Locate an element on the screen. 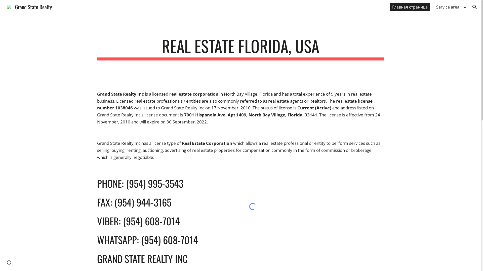 The image size is (483, 271). Expand/Collapse is located at coordinates (465, 7).